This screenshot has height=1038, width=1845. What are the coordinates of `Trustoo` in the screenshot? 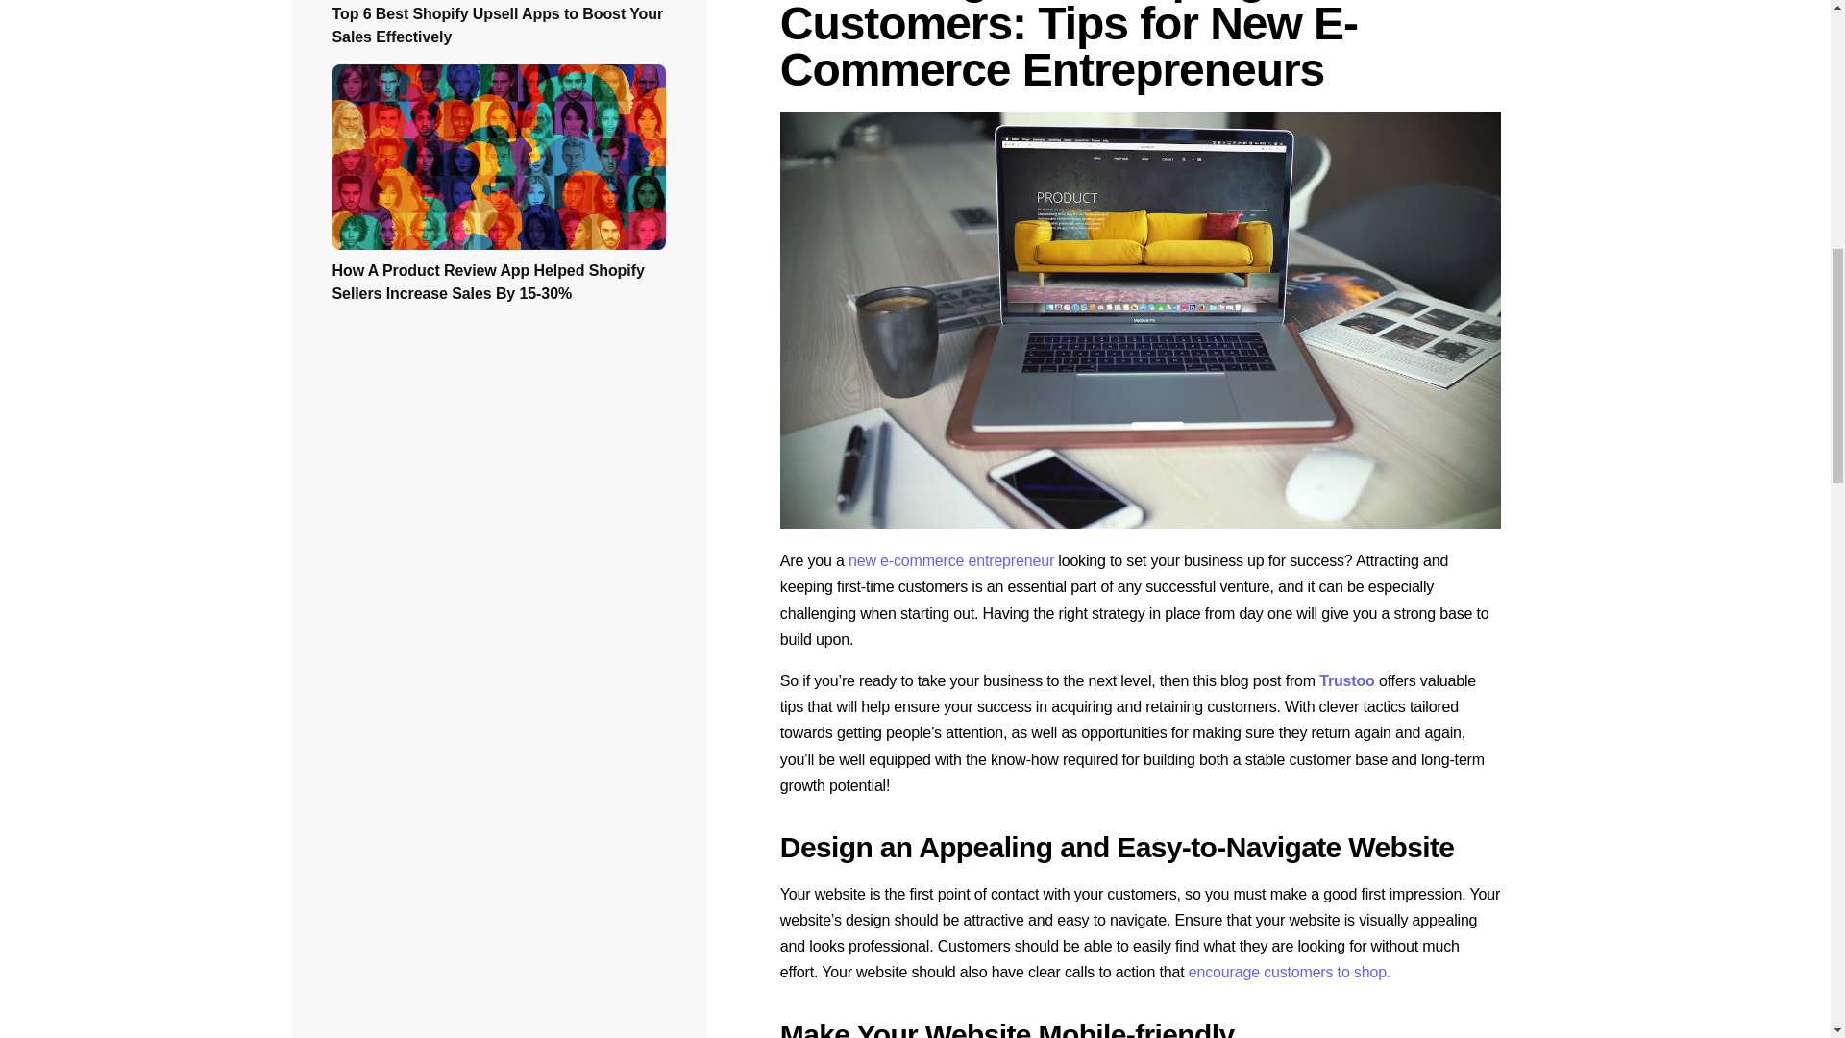 It's located at (1346, 680).